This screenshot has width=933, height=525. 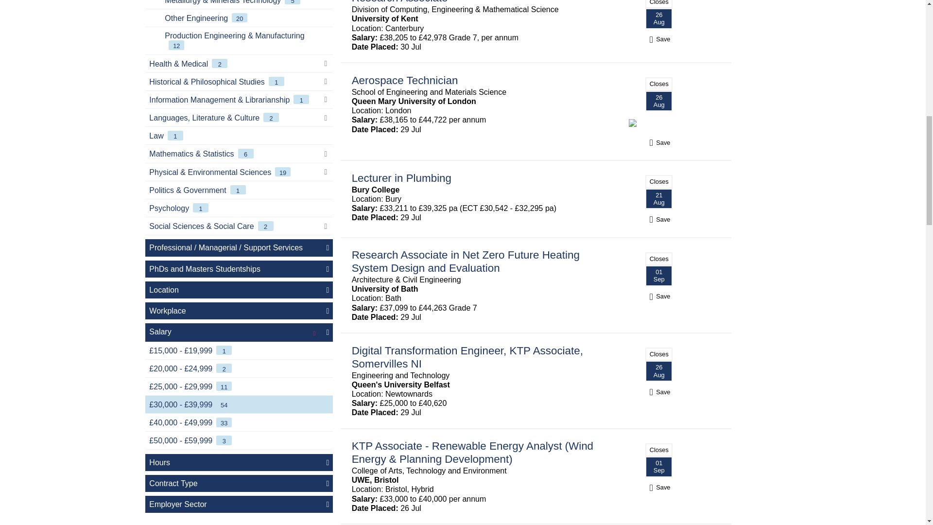 What do you see at coordinates (658, 296) in the screenshot?
I see `Save job` at bounding box center [658, 296].